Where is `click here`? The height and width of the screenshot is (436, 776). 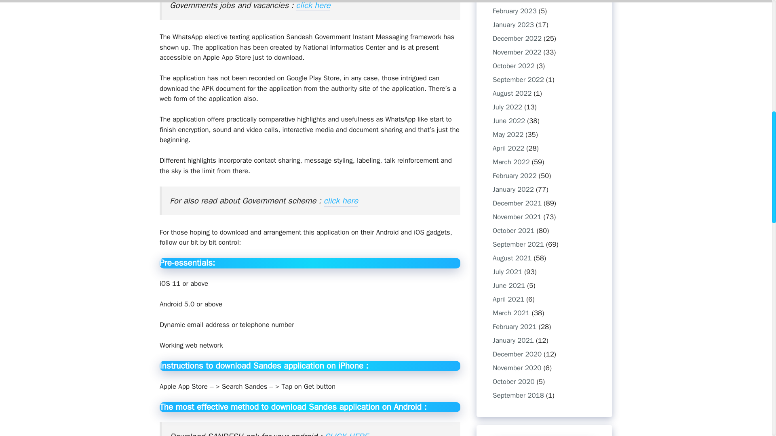
click here is located at coordinates (313, 6).